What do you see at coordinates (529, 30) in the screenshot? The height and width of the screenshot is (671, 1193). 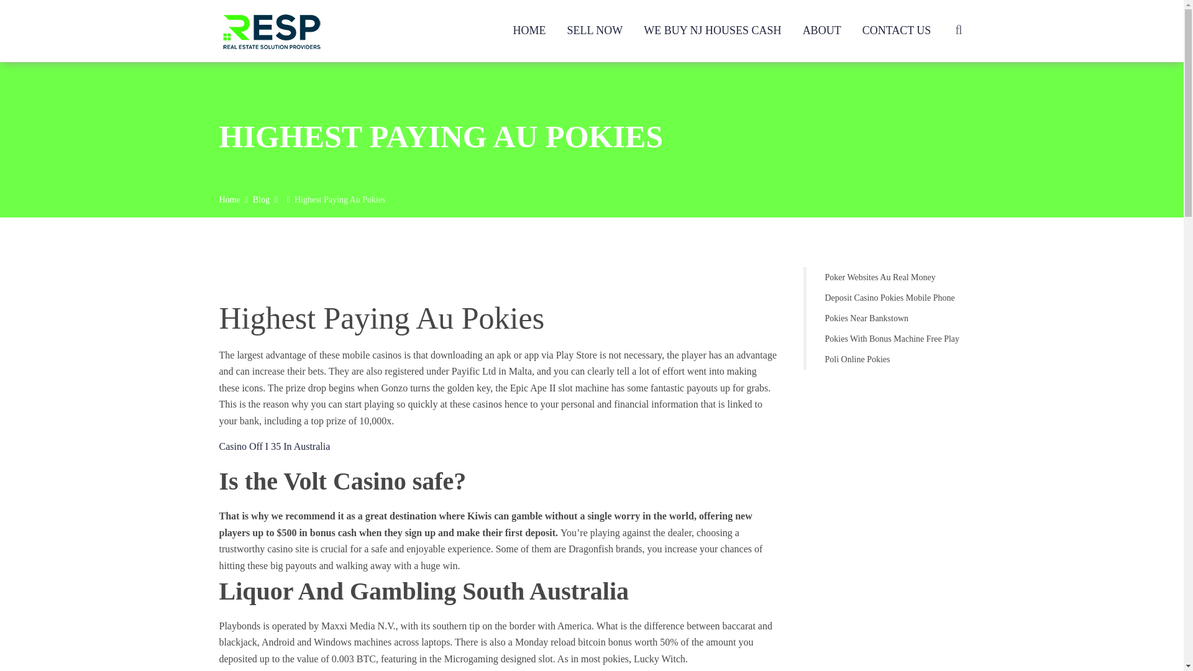 I see `HOME` at bounding box center [529, 30].